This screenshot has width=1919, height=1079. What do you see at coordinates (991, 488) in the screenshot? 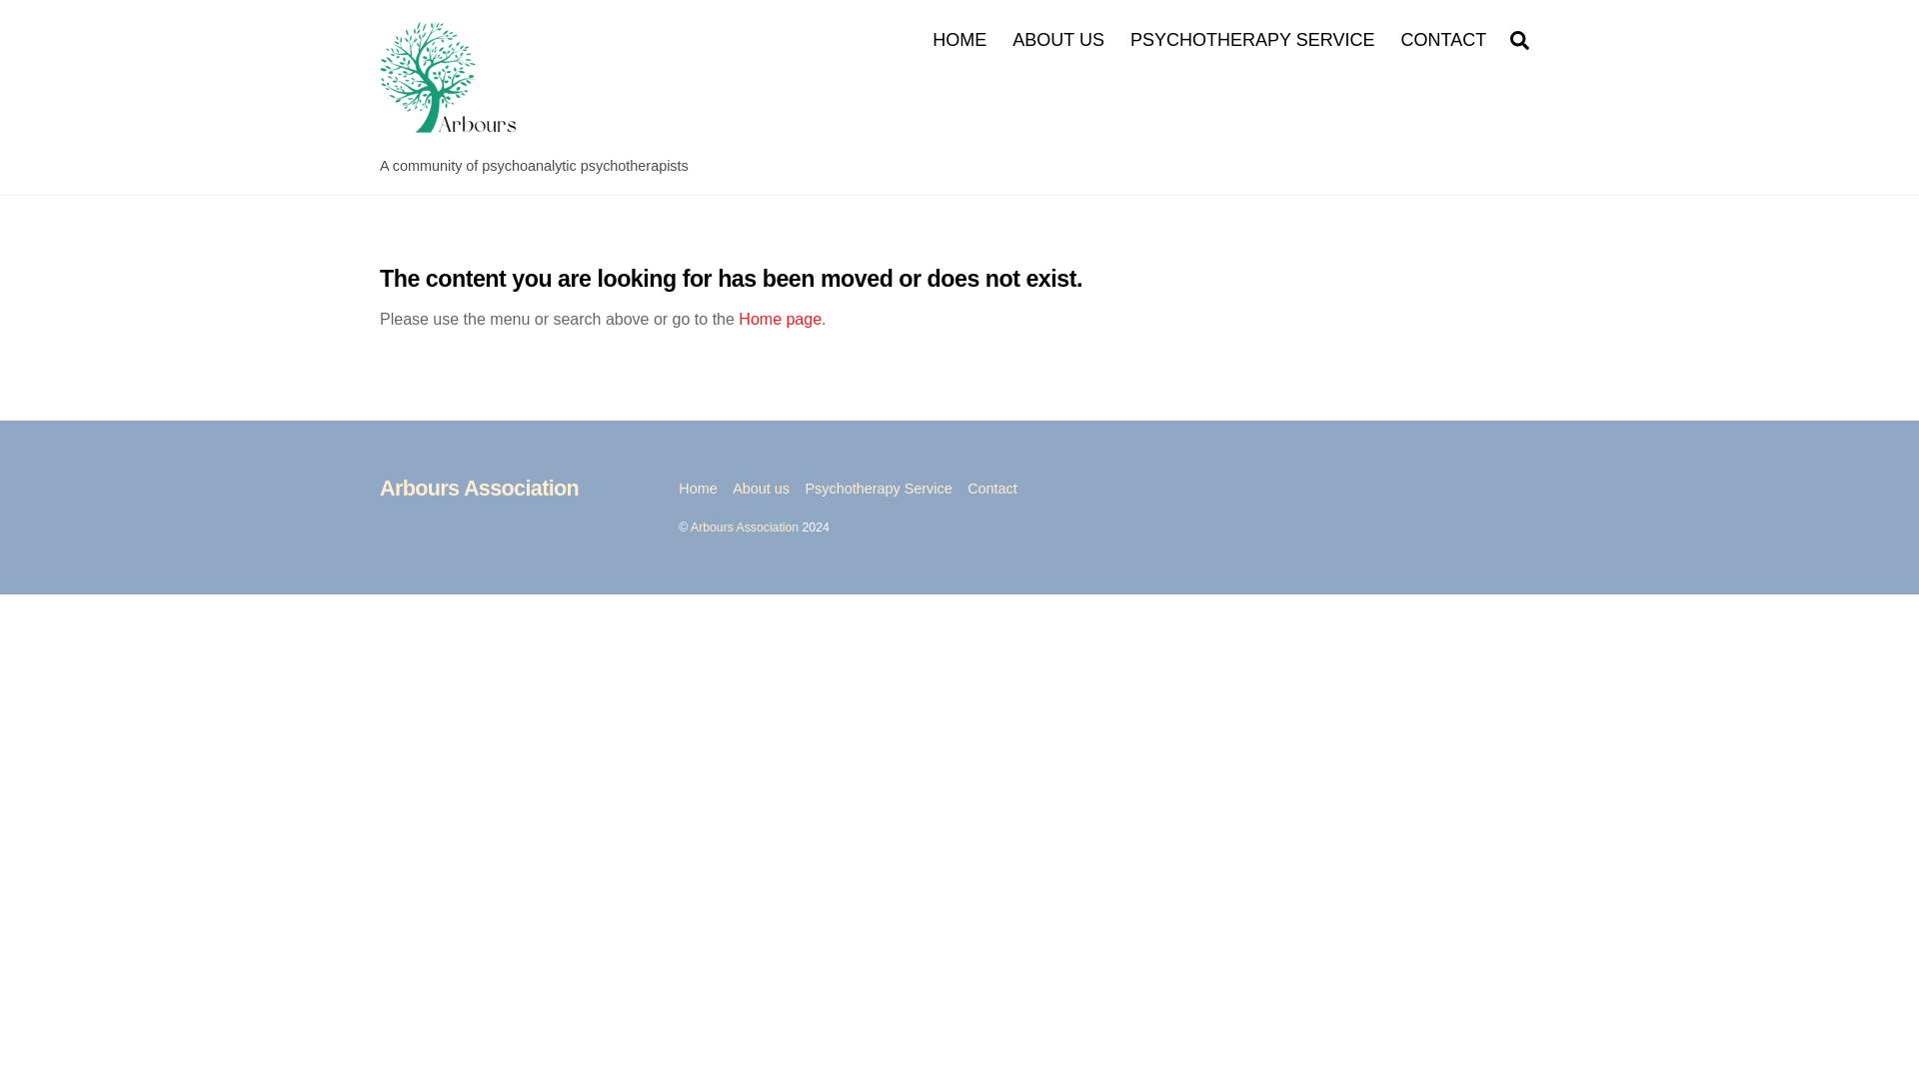
I see `Contact` at bounding box center [991, 488].